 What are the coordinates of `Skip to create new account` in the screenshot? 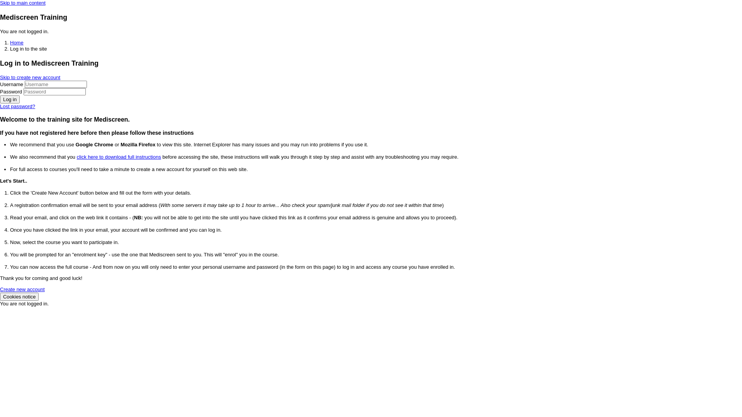 It's located at (30, 77).